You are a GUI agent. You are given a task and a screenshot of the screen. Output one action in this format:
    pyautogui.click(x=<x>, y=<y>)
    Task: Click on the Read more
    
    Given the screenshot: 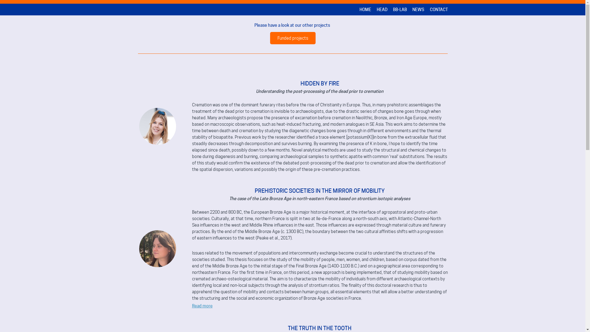 What is the action you would take?
    pyautogui.click(x=202, y=306)
    